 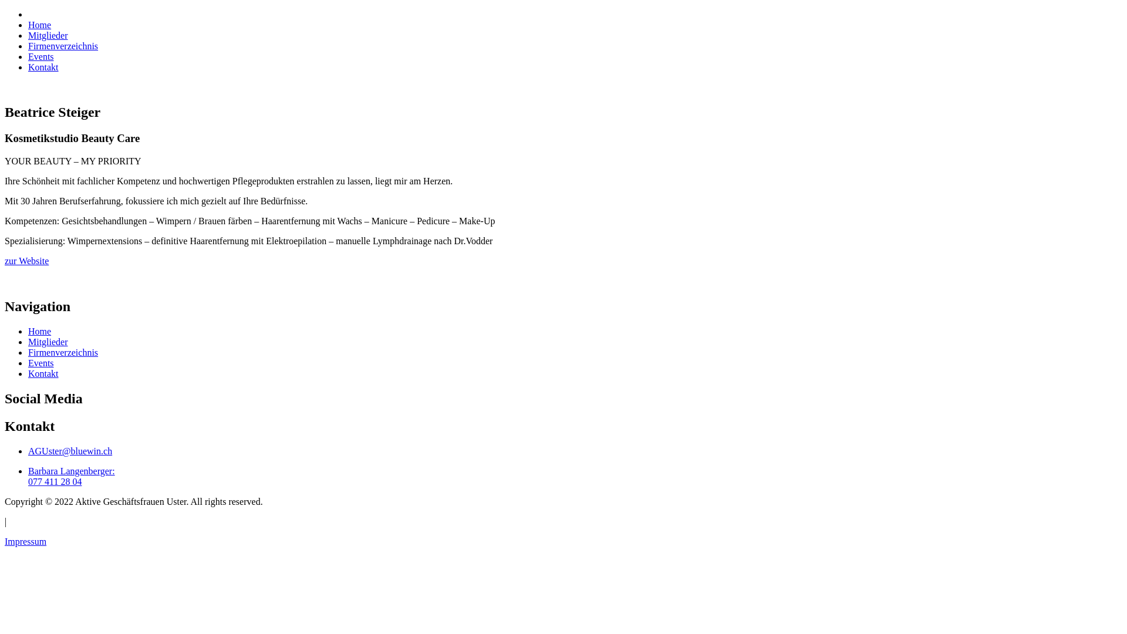 I want to click on Firmenverzeichnis, so click(x=63, y=352).